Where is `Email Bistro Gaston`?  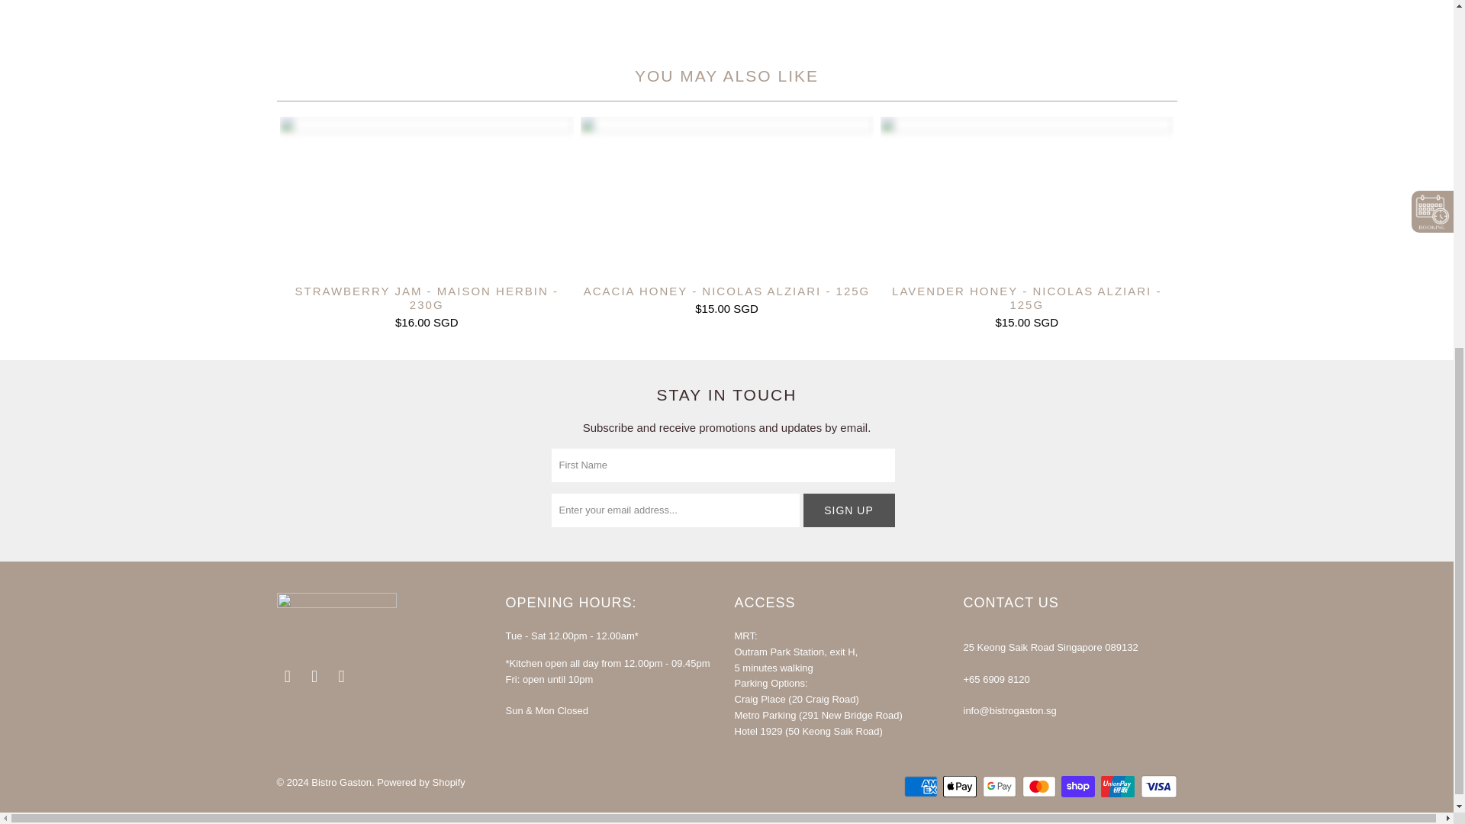
Email Bistro Gaston is located at coordinates (342, 676).